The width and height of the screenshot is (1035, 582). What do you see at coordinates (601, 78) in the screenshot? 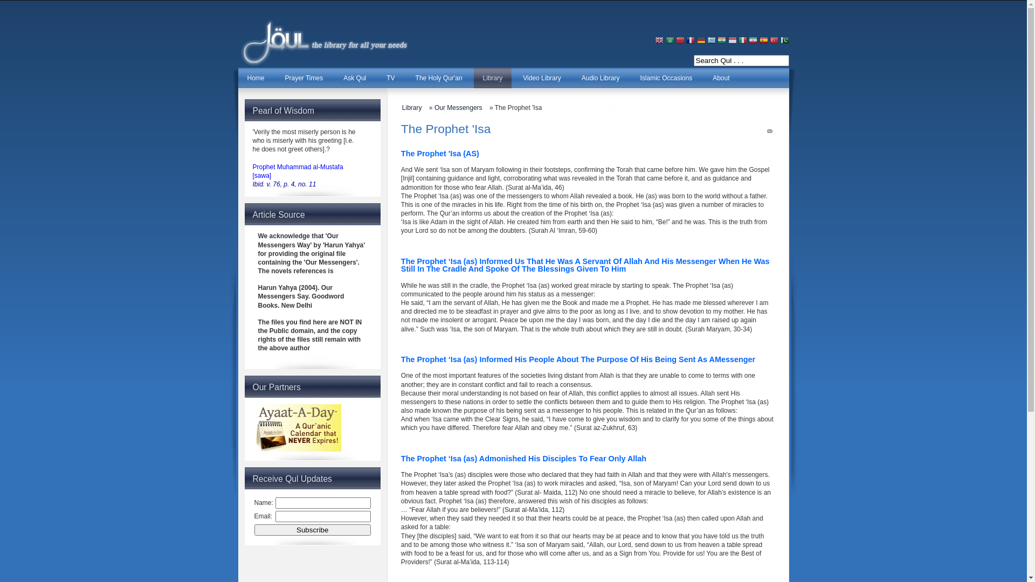
I see `Audio Library` at bounding box center [601, 78].